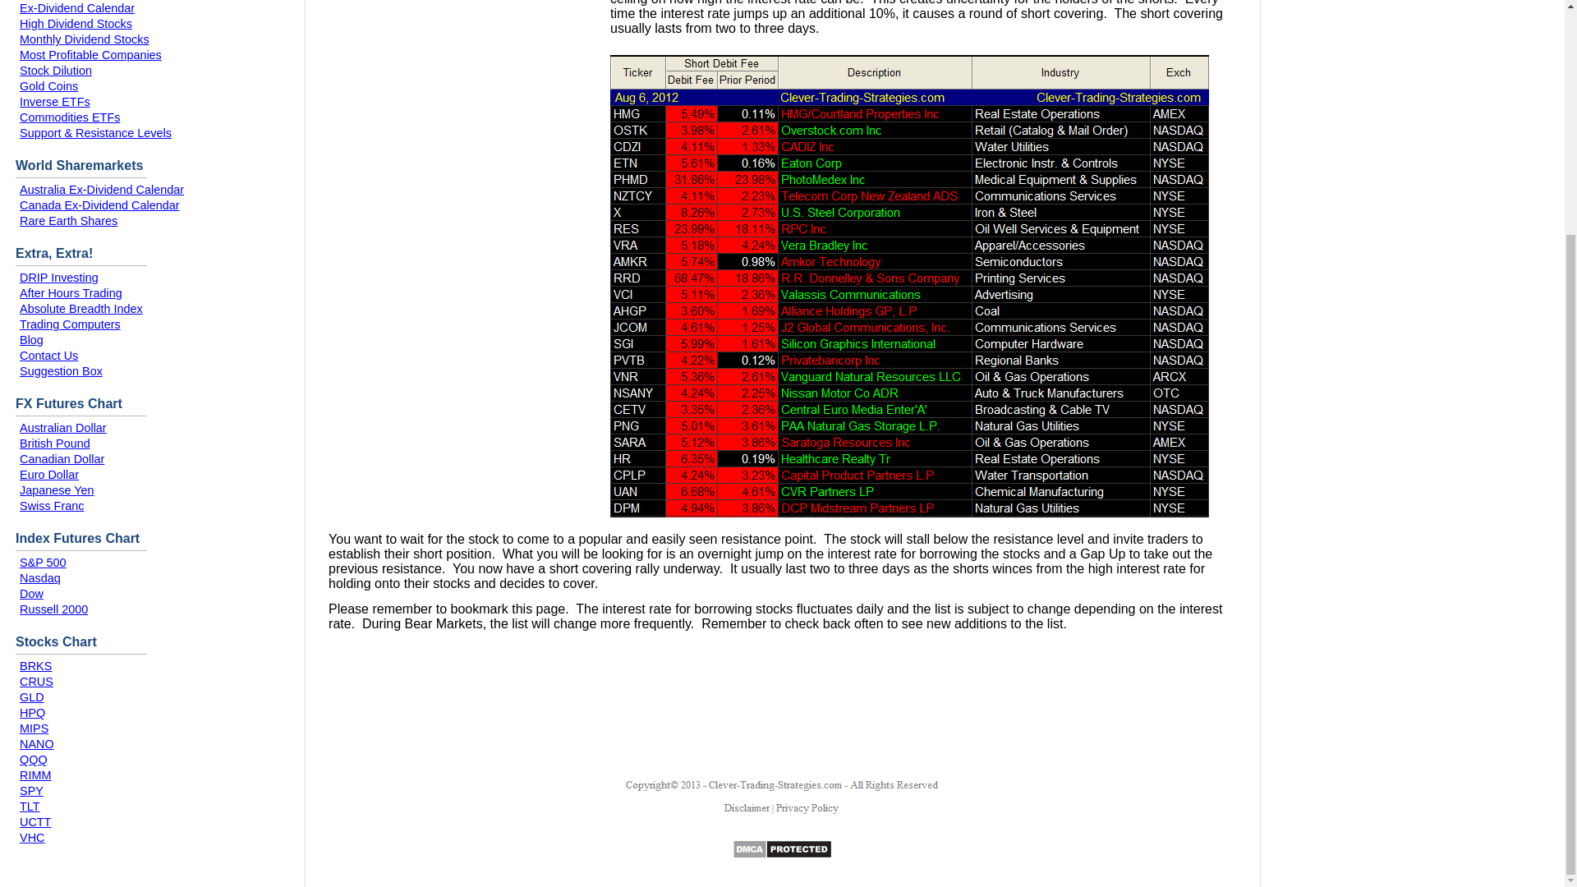  What do you see at coordinates (76, 23) in the screenshot?
I see `High Dividend Stocks` at bounding box center [76, 23].